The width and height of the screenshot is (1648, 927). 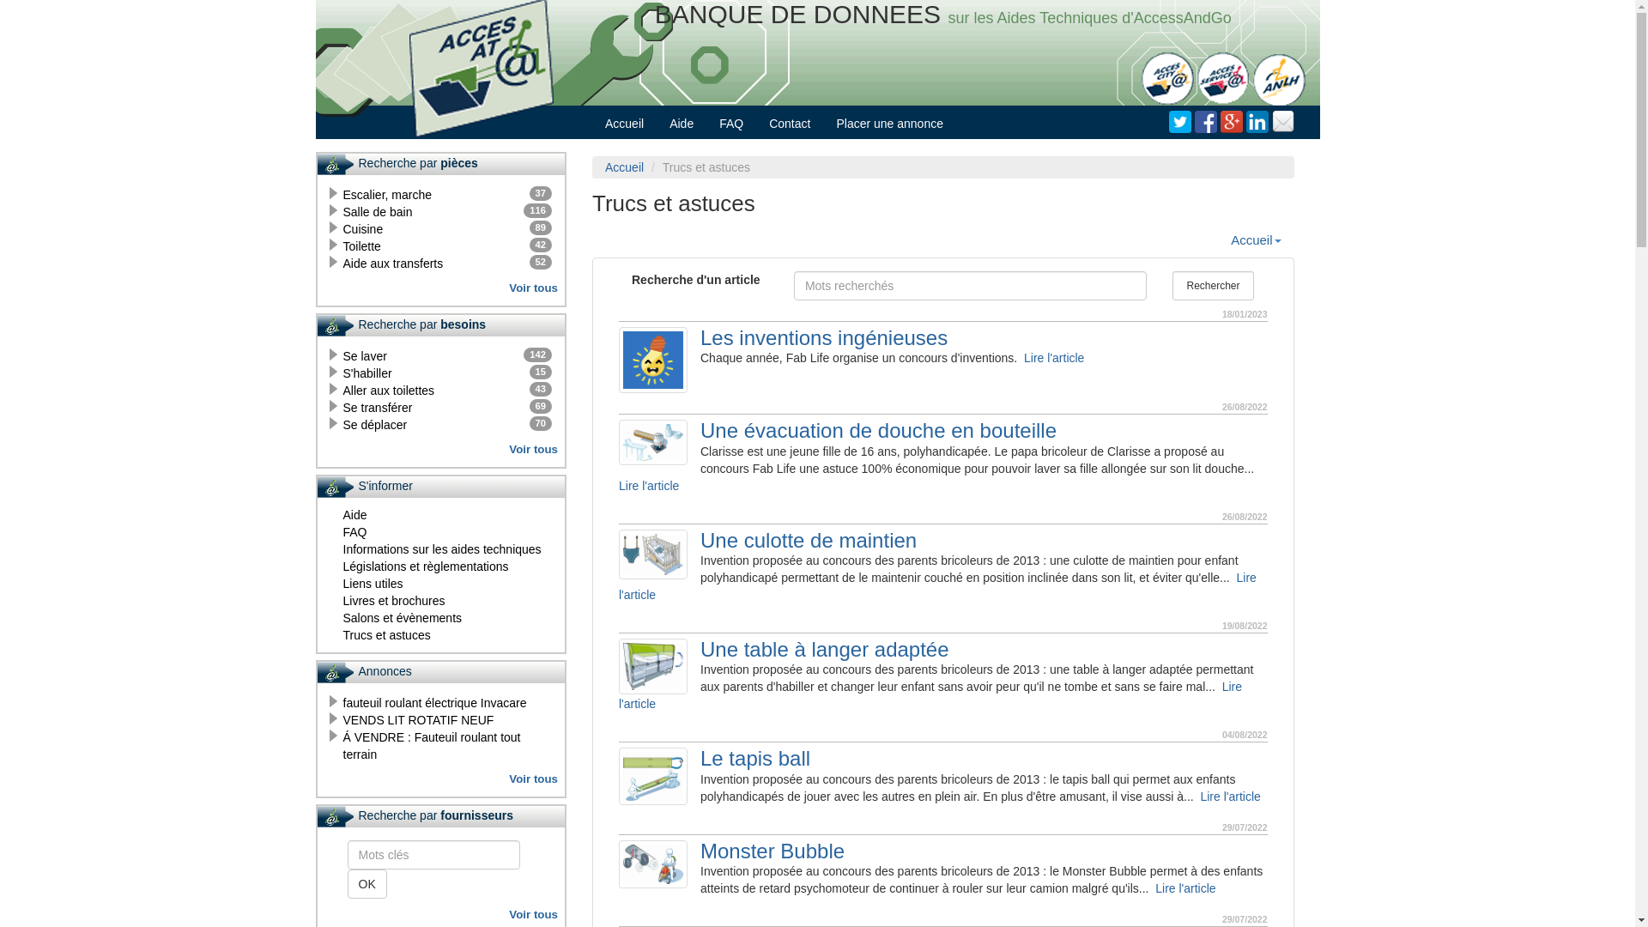 I want to click on FAQ, so click(x=731, y=124).